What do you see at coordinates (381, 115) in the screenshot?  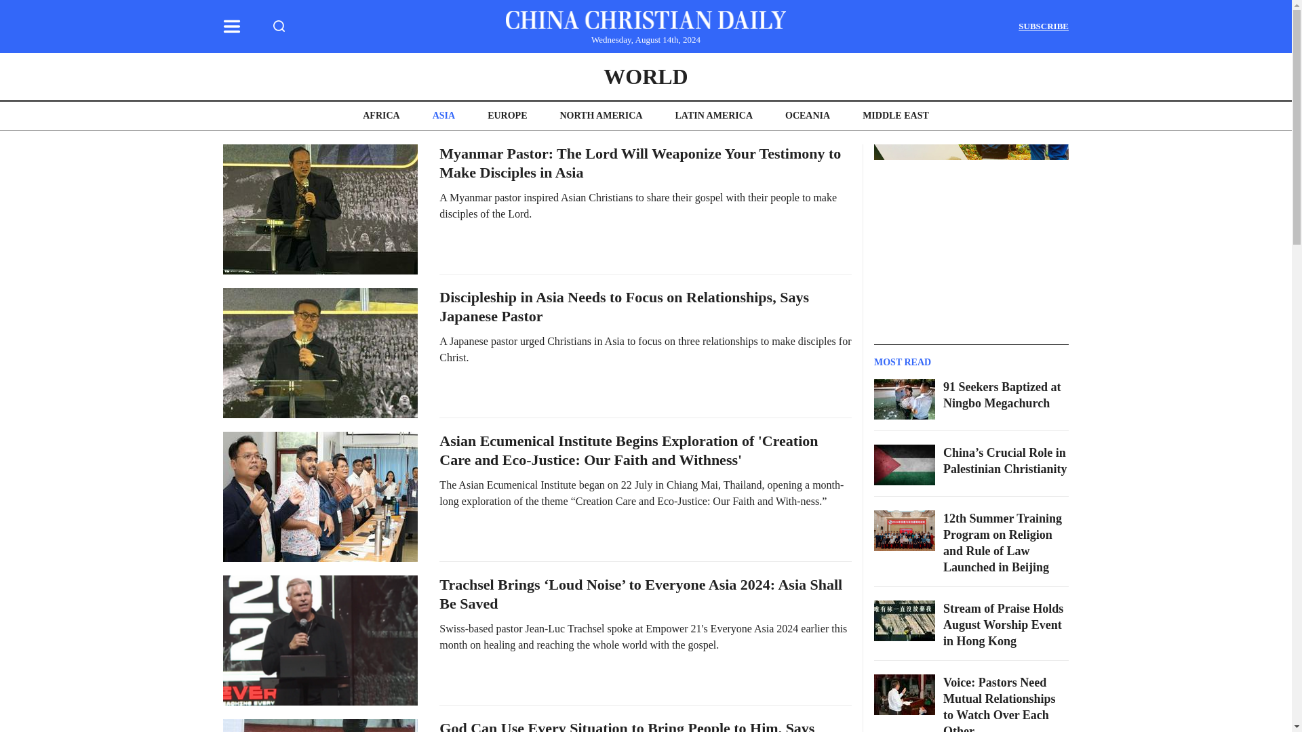 I see `AFRICA` at bounding box center [381, 115].